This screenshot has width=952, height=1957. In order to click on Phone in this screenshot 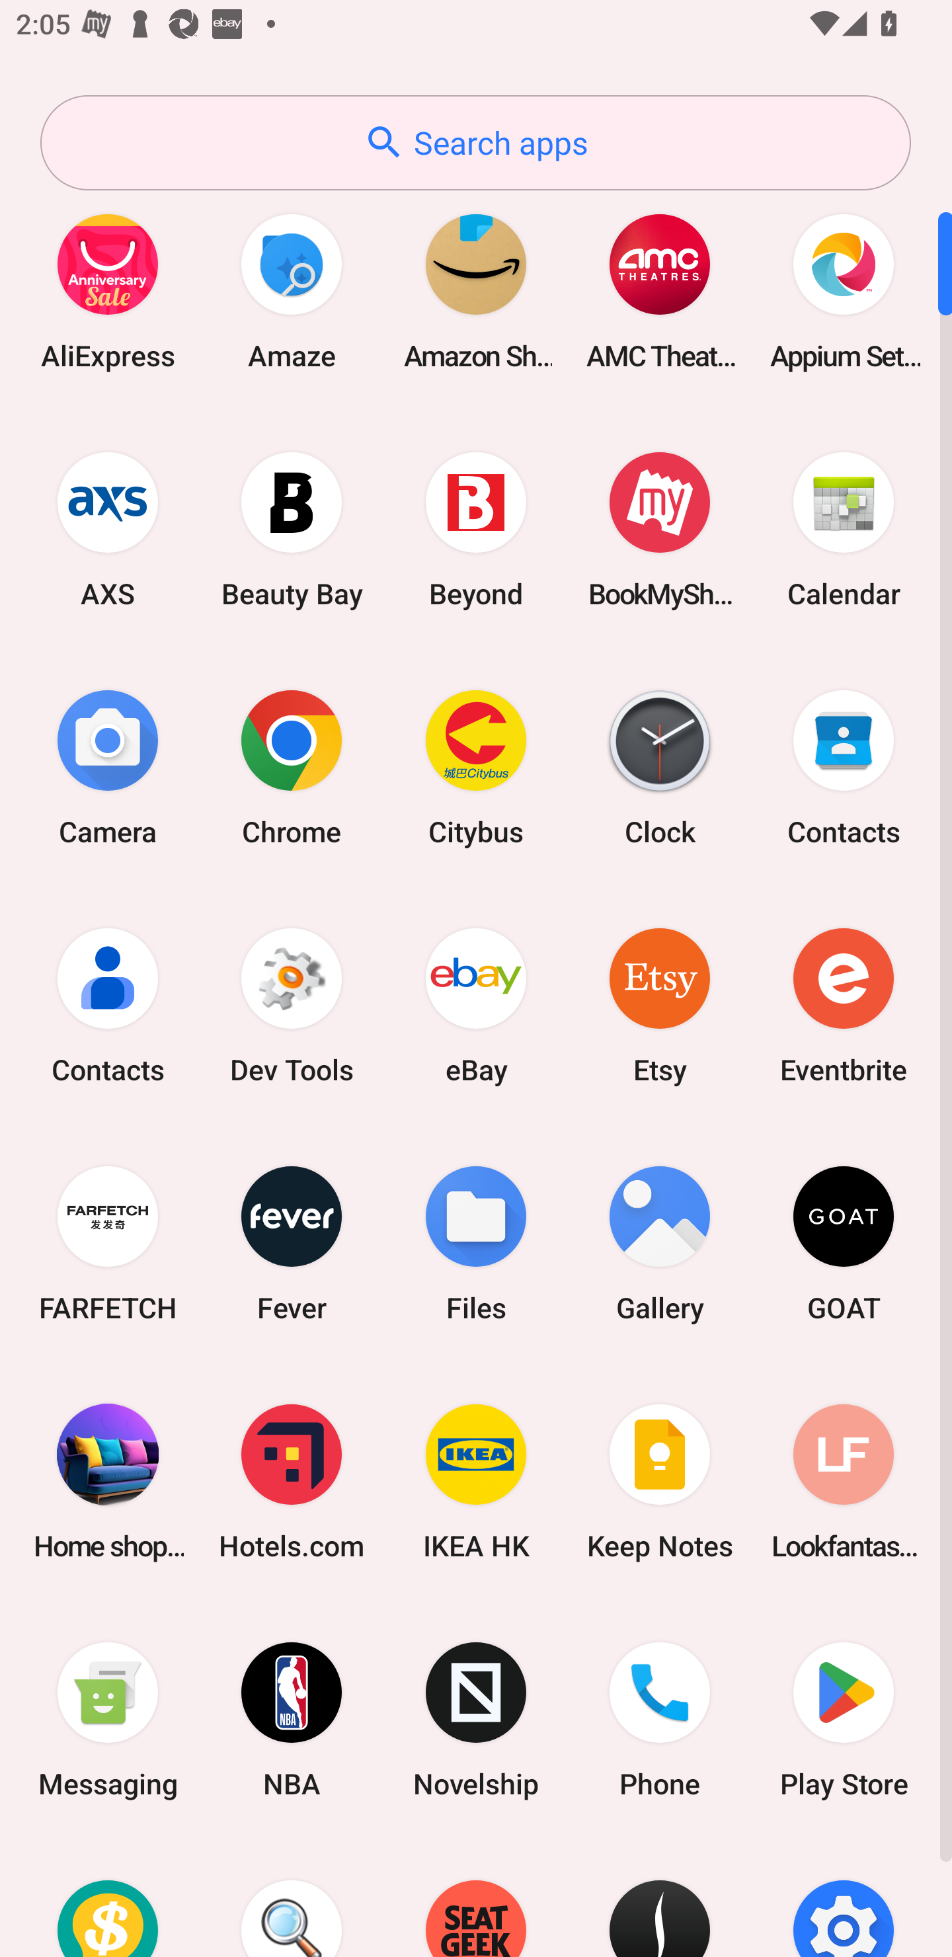, I will do `click(660, 1720)`.